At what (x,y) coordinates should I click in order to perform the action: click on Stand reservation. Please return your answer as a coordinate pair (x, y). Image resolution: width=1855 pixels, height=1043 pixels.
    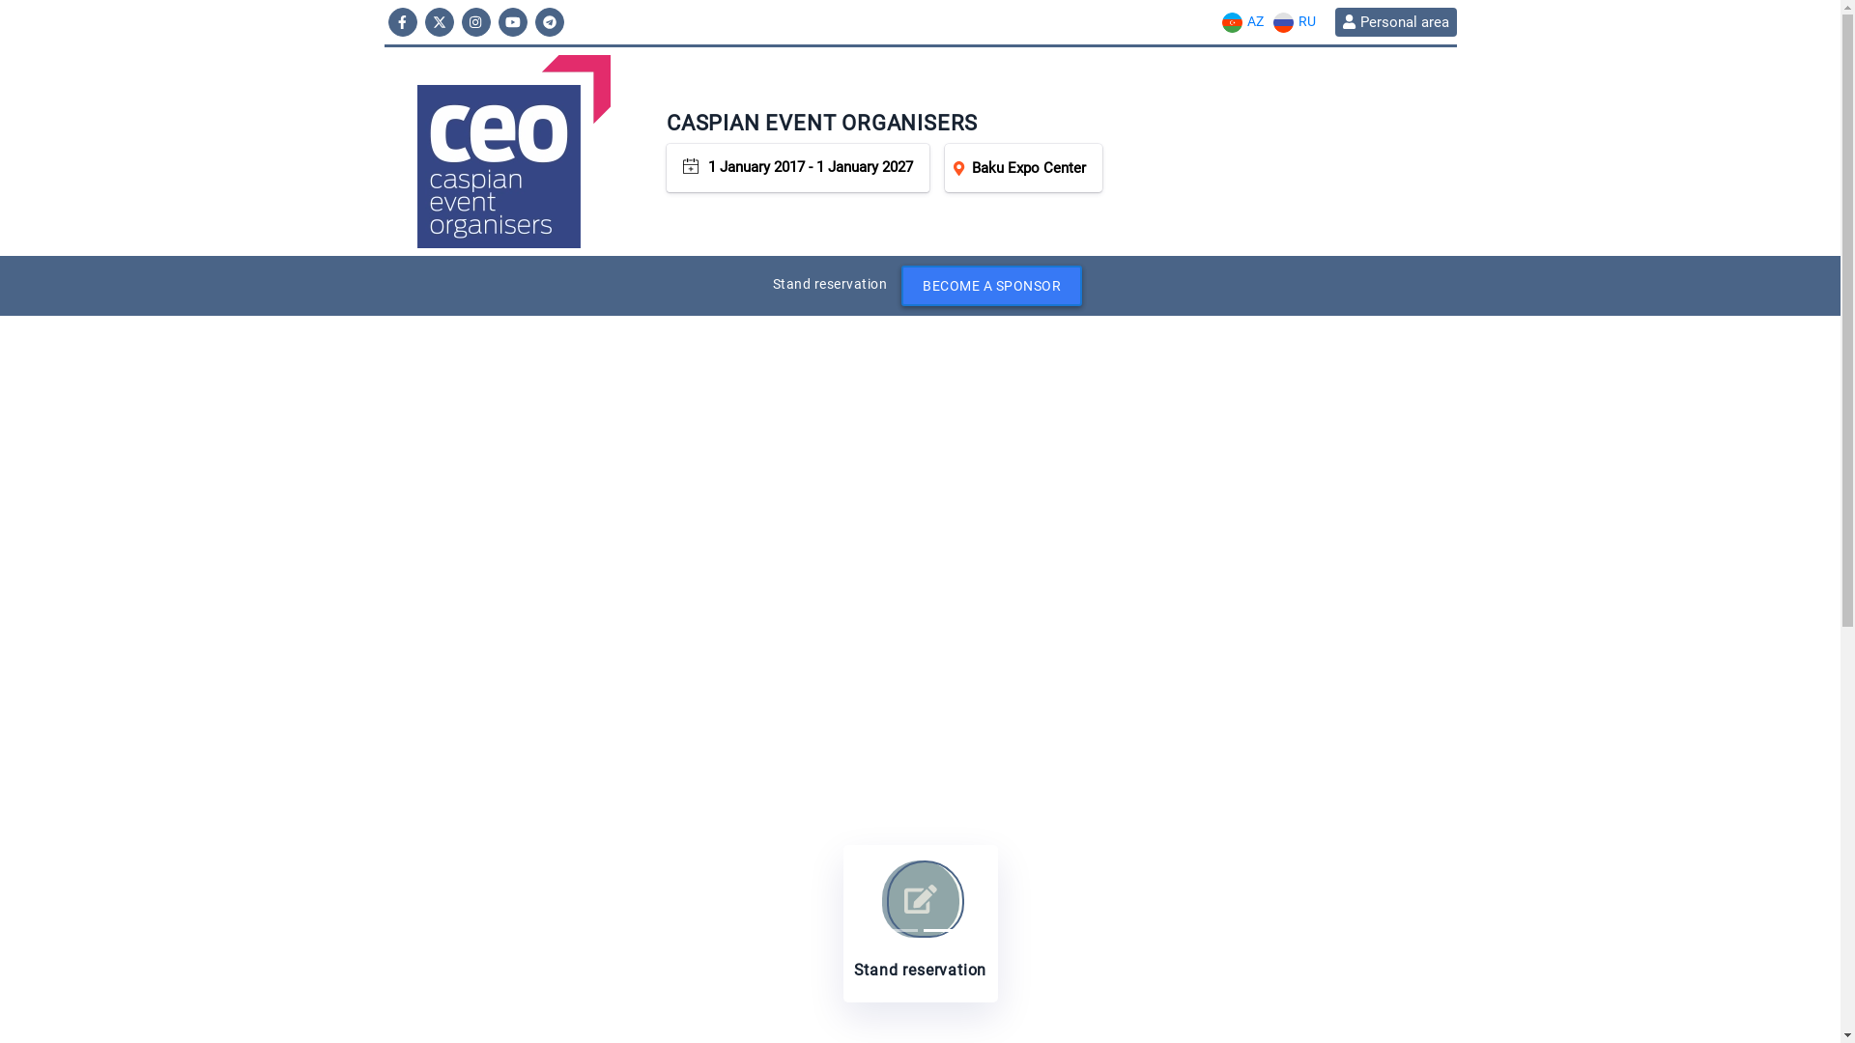
    Looking at the image, I should click on (831, 284).